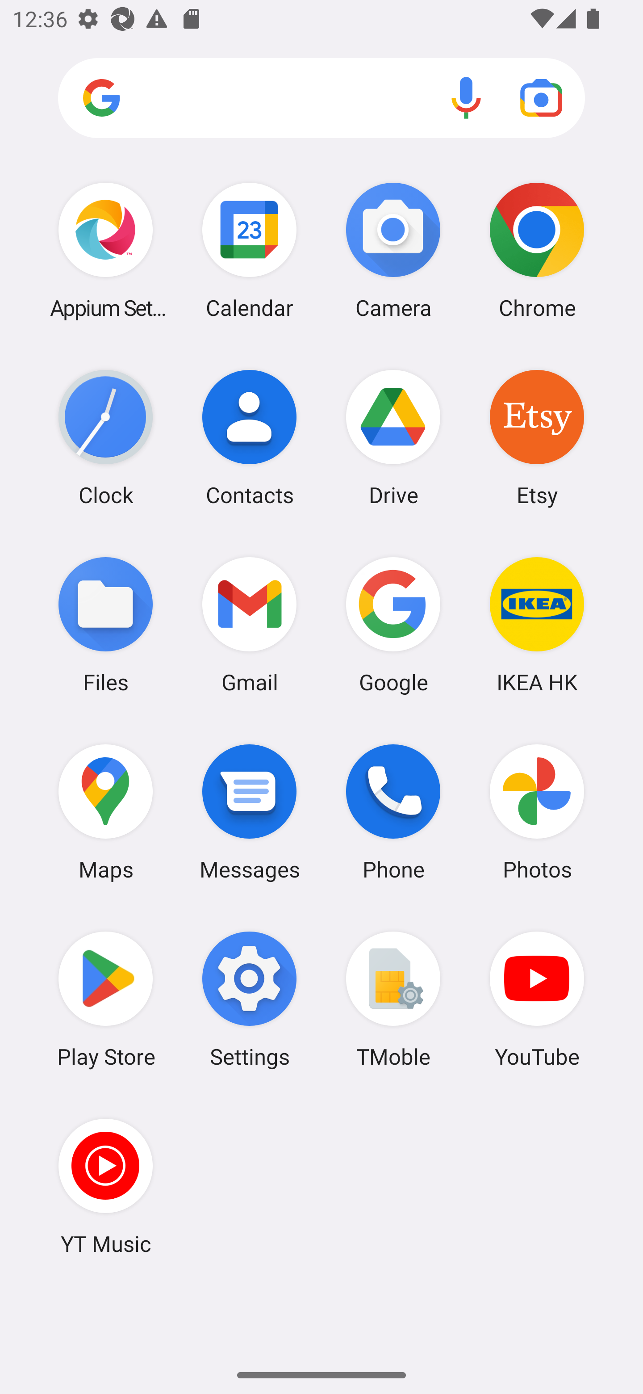 The width and height of the screenshot is (643, 1394). I want to click on Chrome, so click(537, 250).